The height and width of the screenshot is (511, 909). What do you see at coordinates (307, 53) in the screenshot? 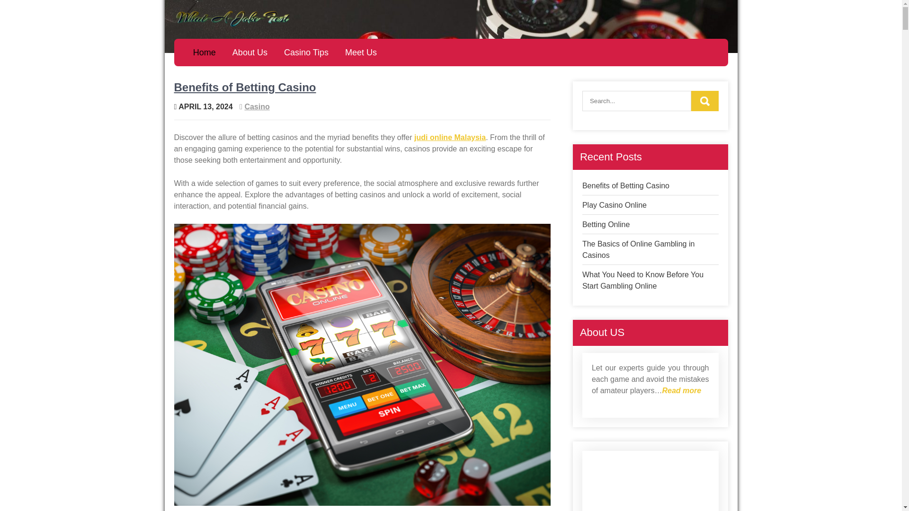
I see `Casino Tips` at bounding box center [307, 53].